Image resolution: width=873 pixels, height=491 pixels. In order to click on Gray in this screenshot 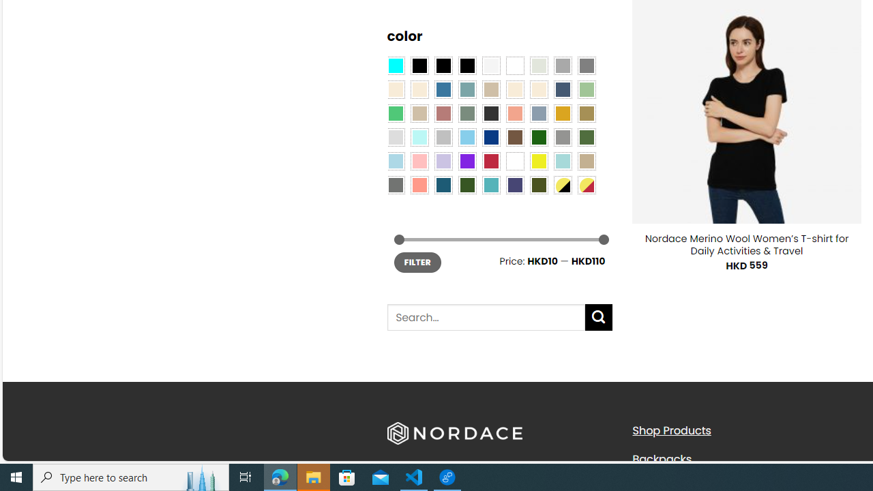, I will do `click(562, 136)`.